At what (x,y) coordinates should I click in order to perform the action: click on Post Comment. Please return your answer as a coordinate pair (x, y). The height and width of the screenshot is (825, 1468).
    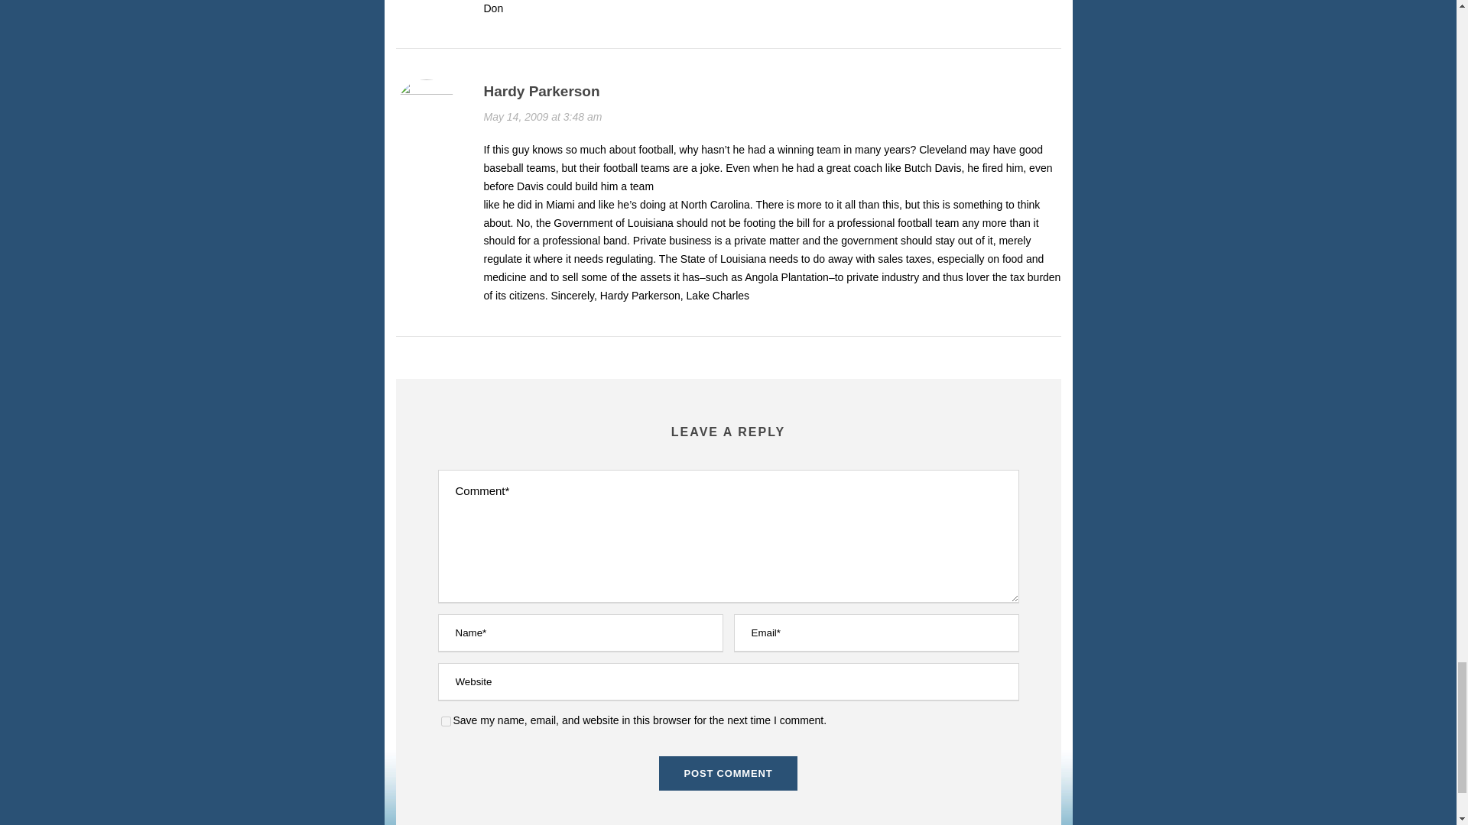
    Looking at the image, I should click on (729, 773).